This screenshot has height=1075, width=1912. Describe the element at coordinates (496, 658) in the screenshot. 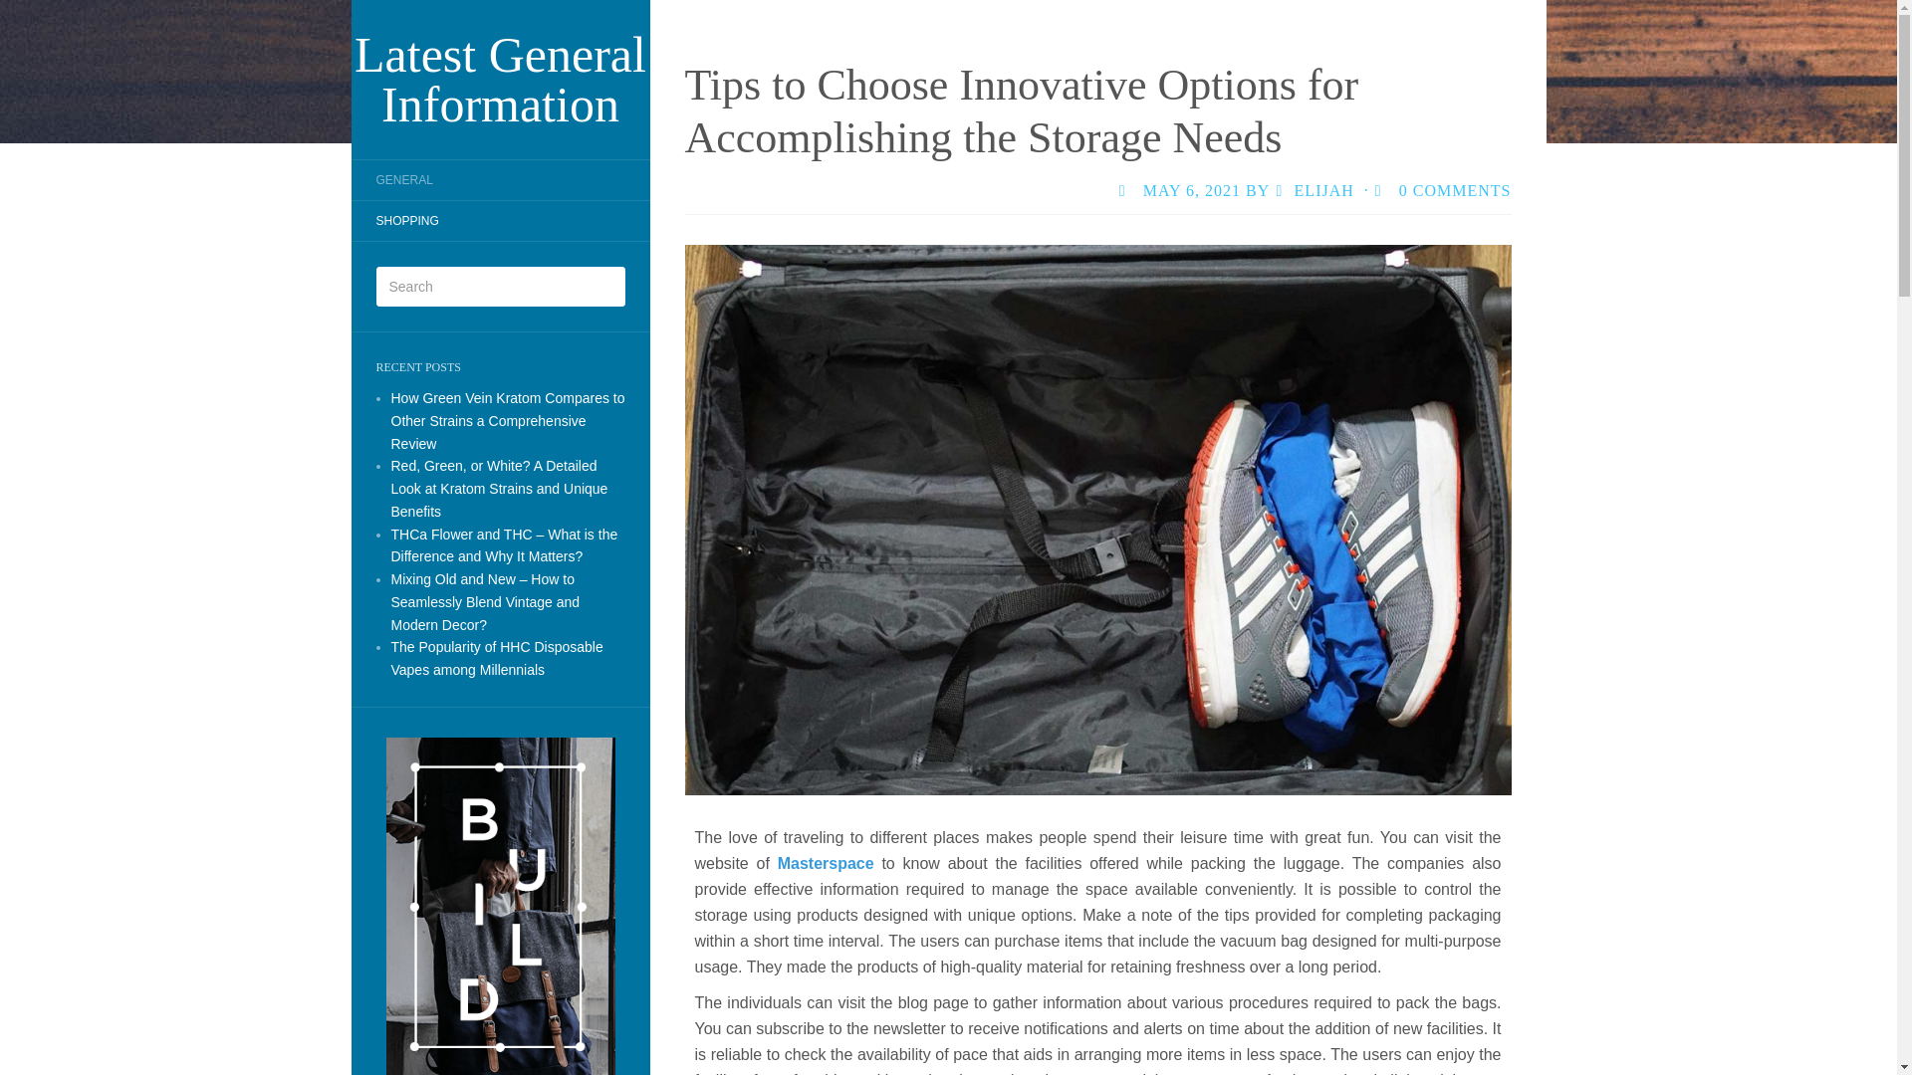

I see `The Popularity of HHC Disposable Vapes among Millennials` at that location.